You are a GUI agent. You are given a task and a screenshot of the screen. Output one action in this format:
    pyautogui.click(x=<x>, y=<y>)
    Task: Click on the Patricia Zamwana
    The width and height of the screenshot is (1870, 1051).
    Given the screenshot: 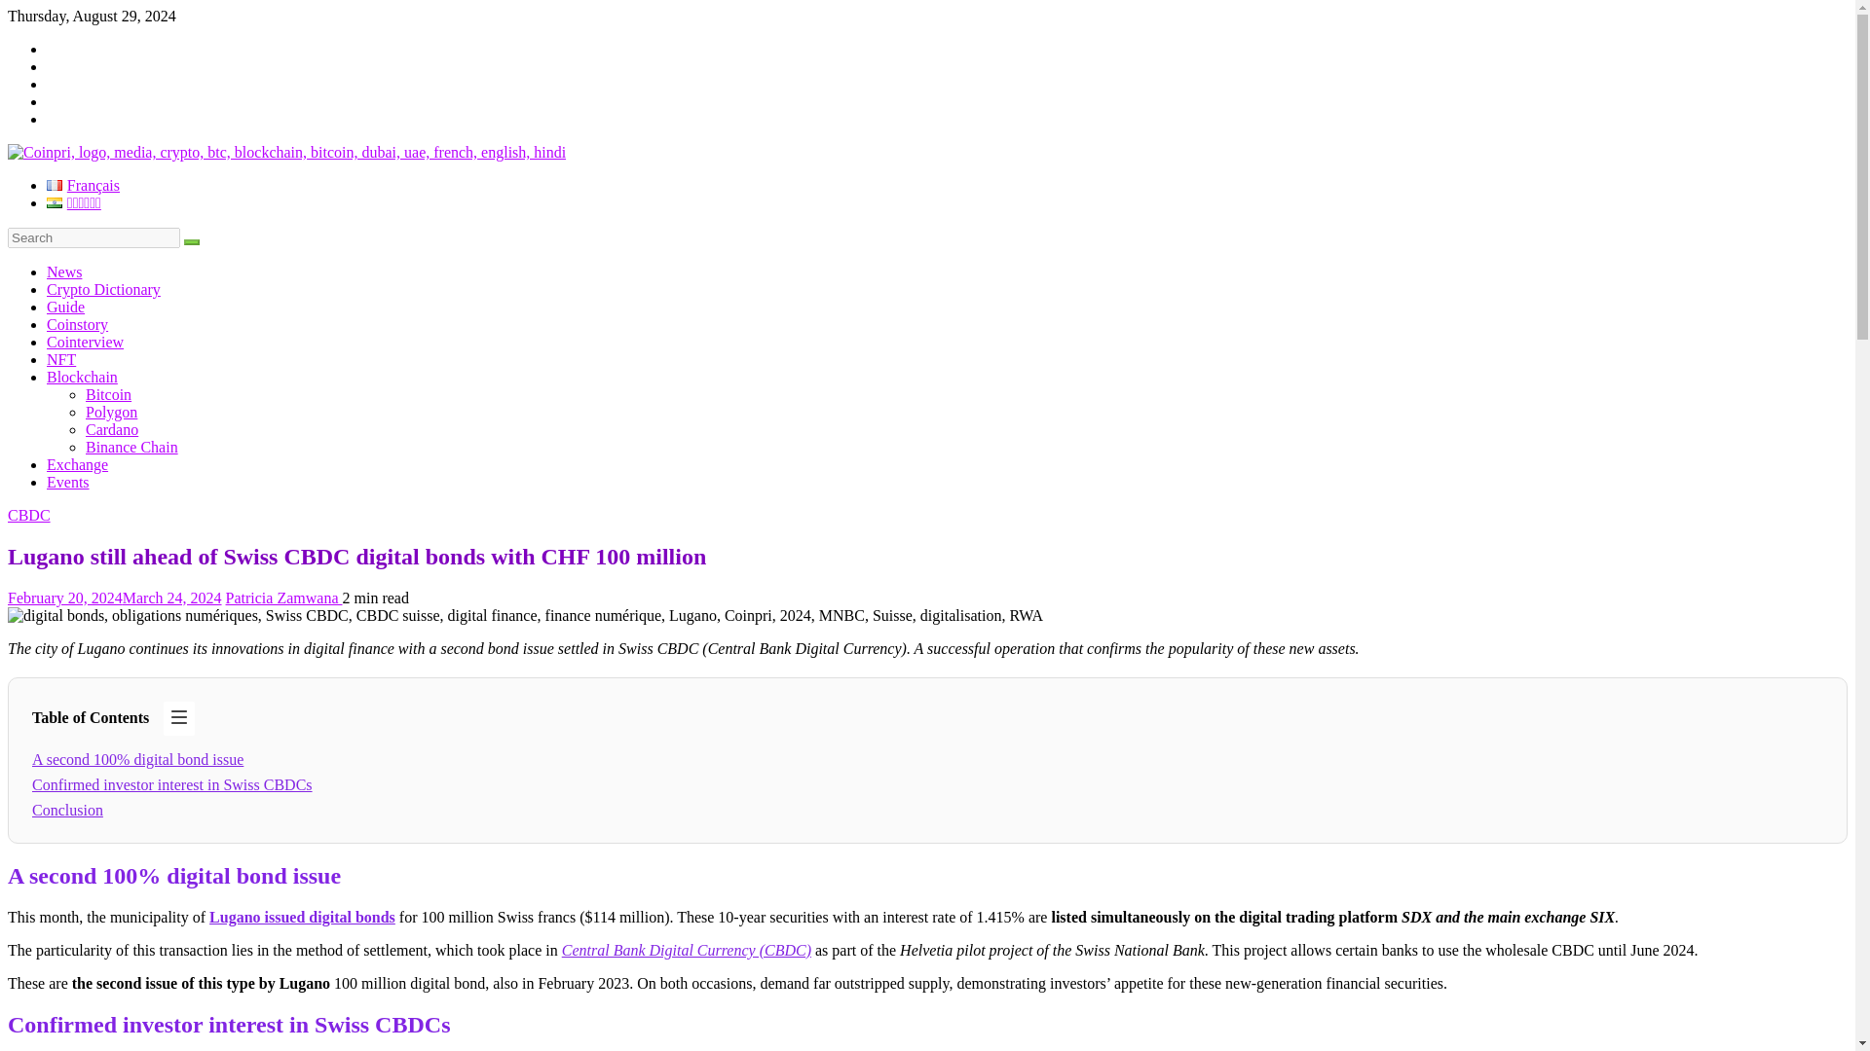 What is the action you would take?
    pyautogui.click(x=284, y=598)
    